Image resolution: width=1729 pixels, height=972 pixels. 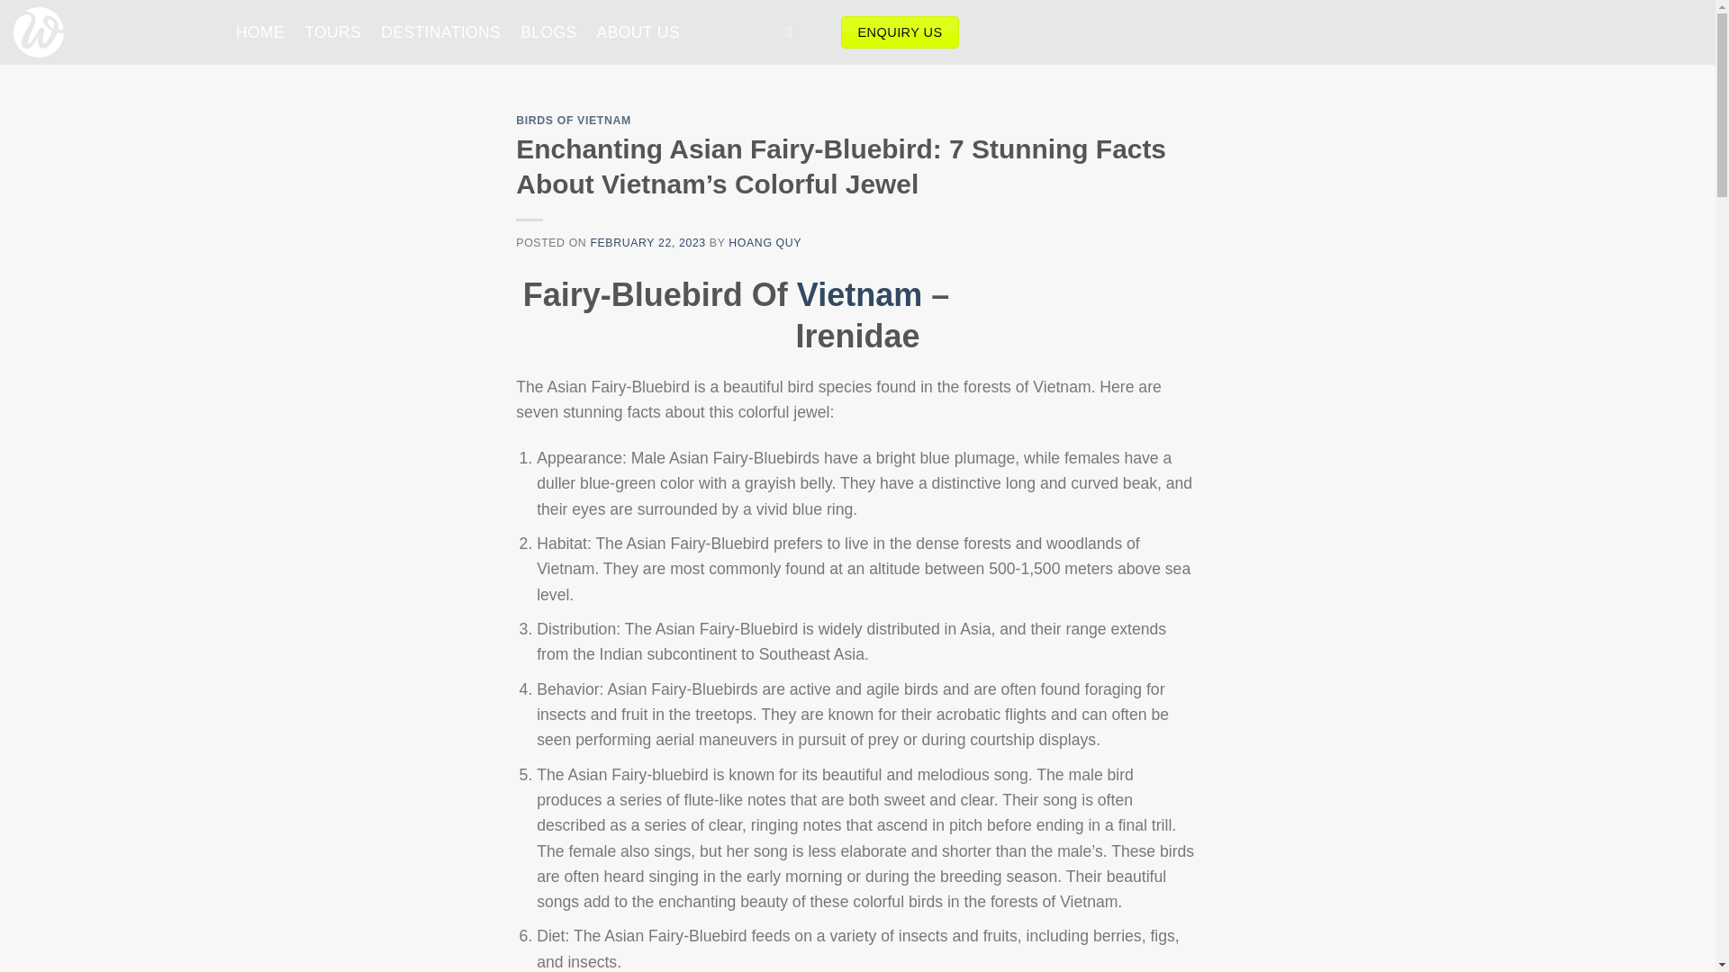 What do you see at coordinates (859, 293) in the screenshot?
I see `Vietnam` at bounding box center [859, 293].